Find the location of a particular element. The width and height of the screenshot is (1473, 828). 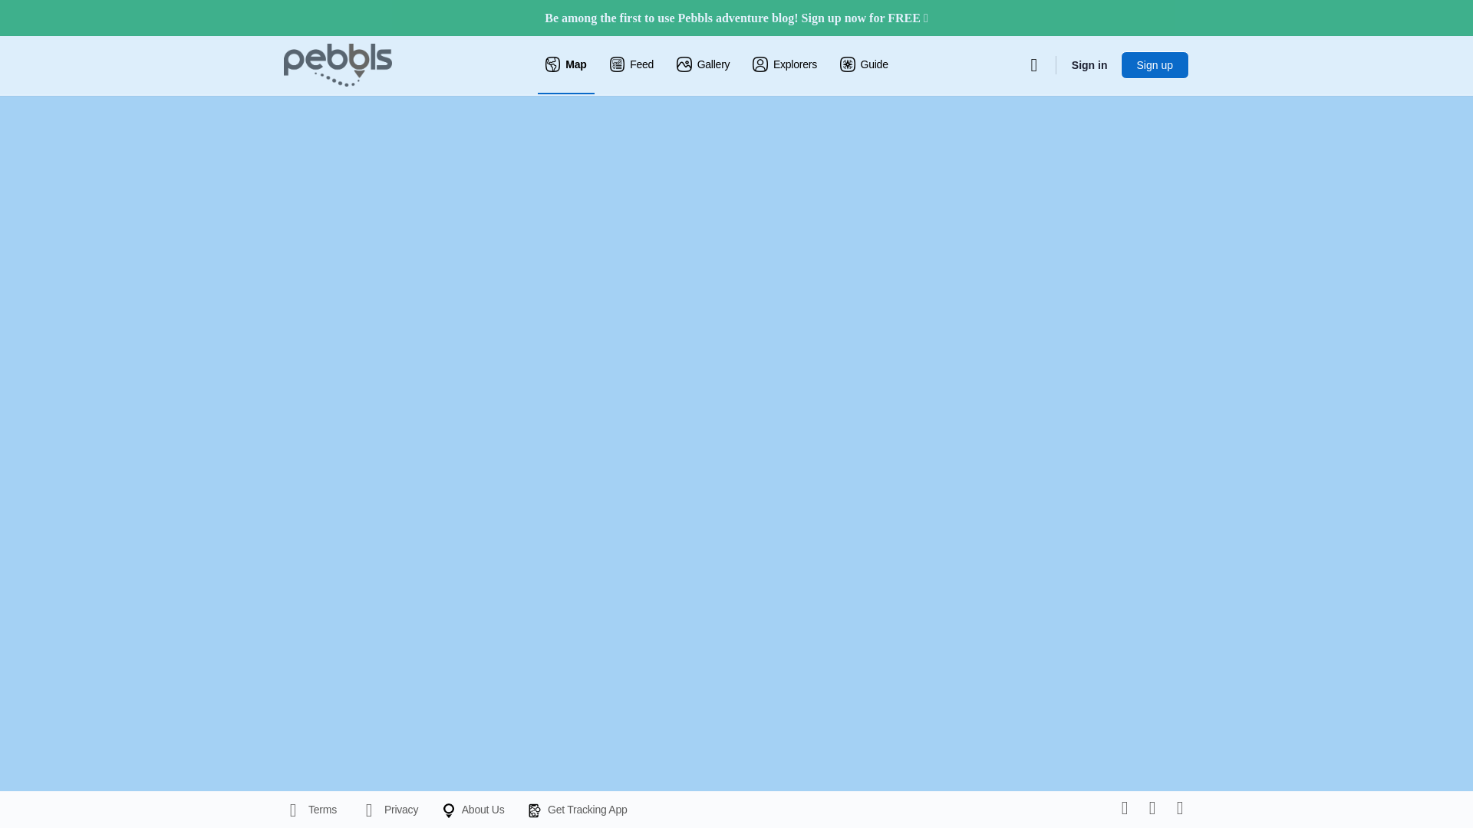

About Us is located at coordinates (472, 809).